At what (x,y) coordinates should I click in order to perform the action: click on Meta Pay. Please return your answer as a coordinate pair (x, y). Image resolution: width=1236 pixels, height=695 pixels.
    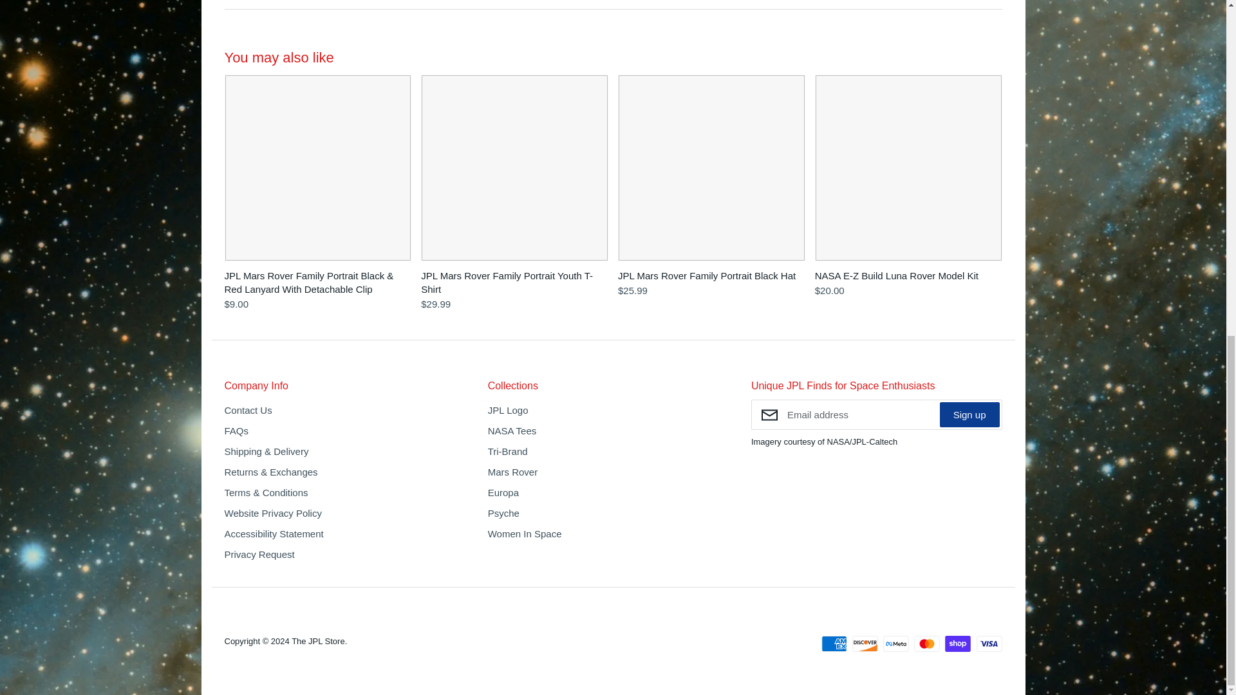
    Looking at the image, I should click on (896, 644).